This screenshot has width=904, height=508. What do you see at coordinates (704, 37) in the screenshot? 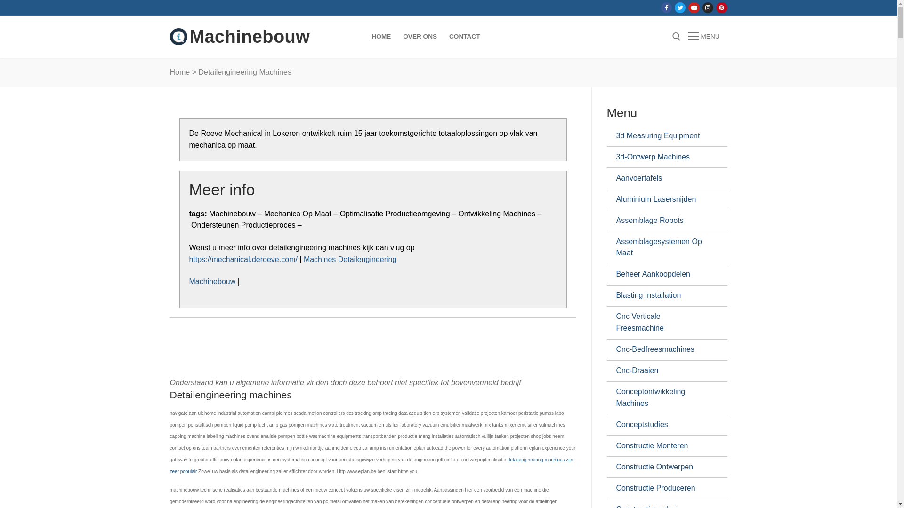
I see `MENU` at bounding box center [704, 37].